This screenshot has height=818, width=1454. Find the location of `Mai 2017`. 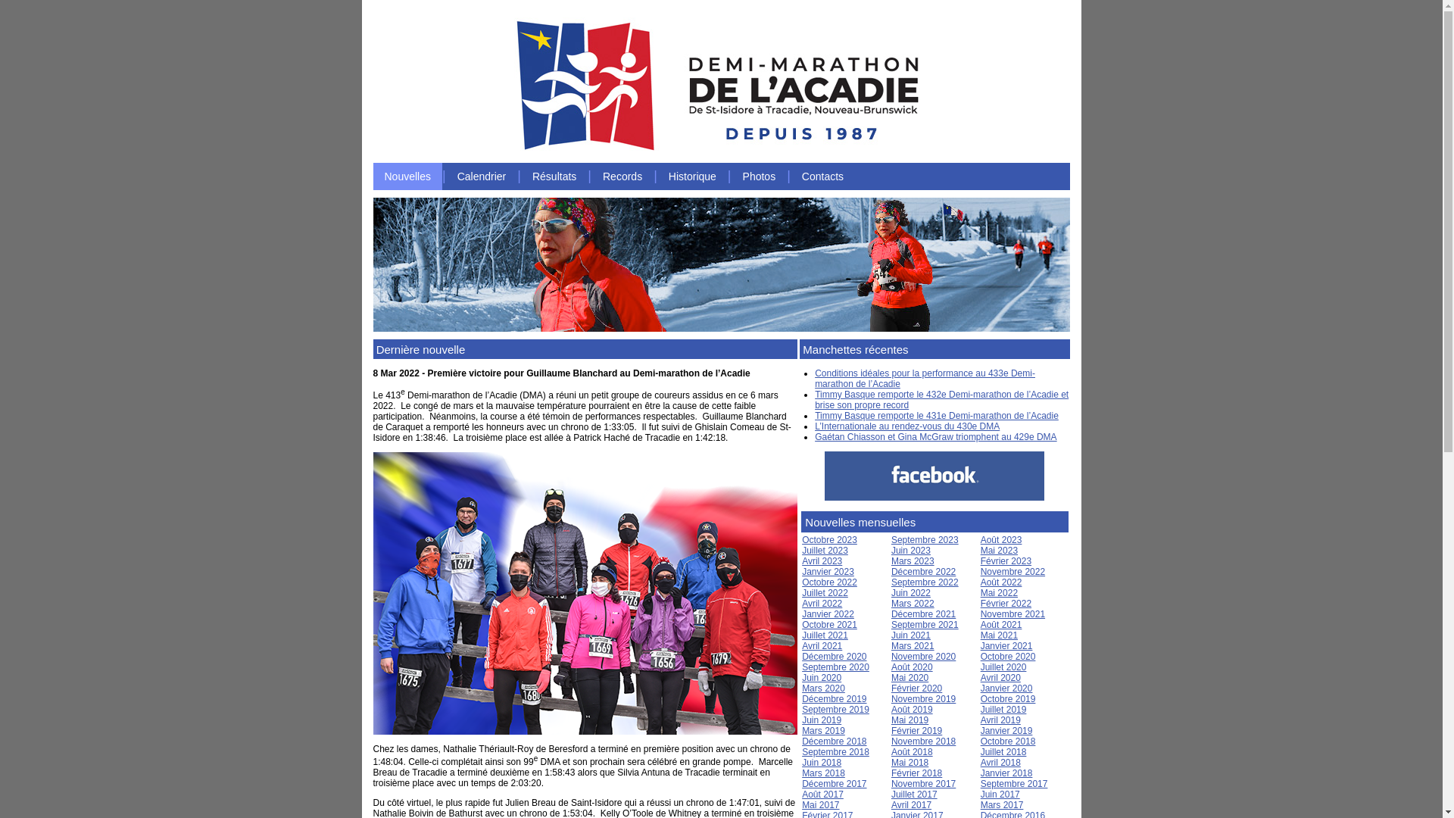

Mai 2017 is located at coordinates (821, 805).